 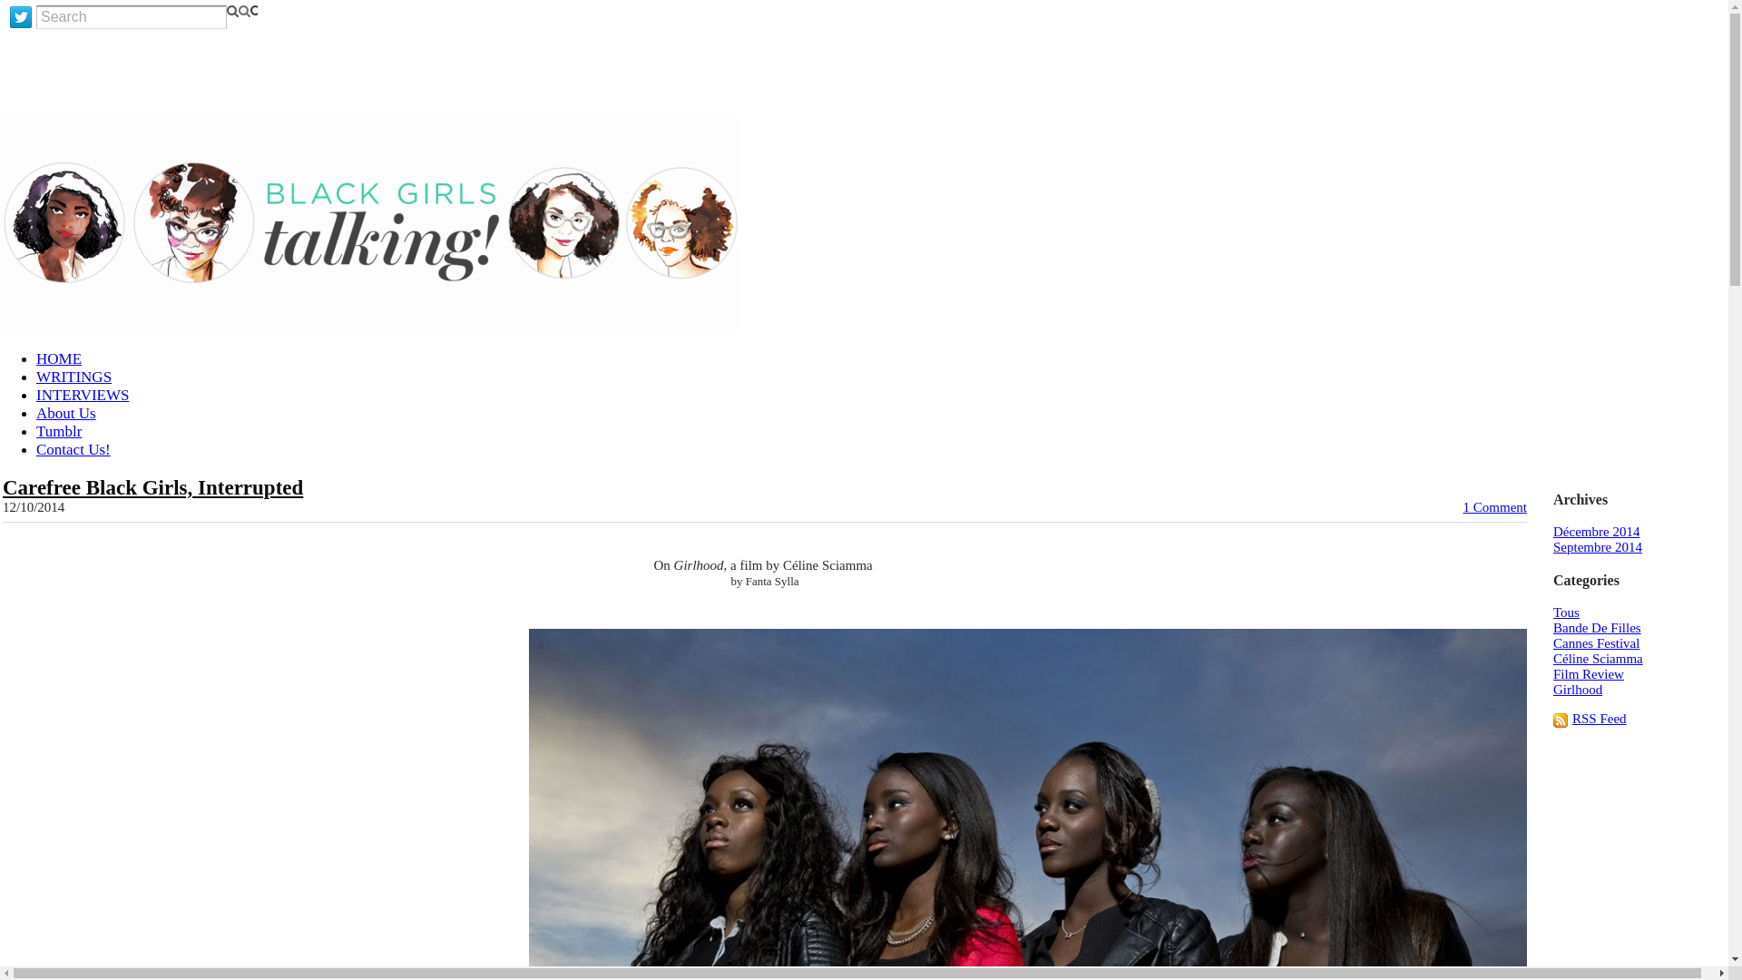 What do you see at coordinates (59, 430) in the screenshot?
I see `Tumblr` at bounding box center [59, 430].